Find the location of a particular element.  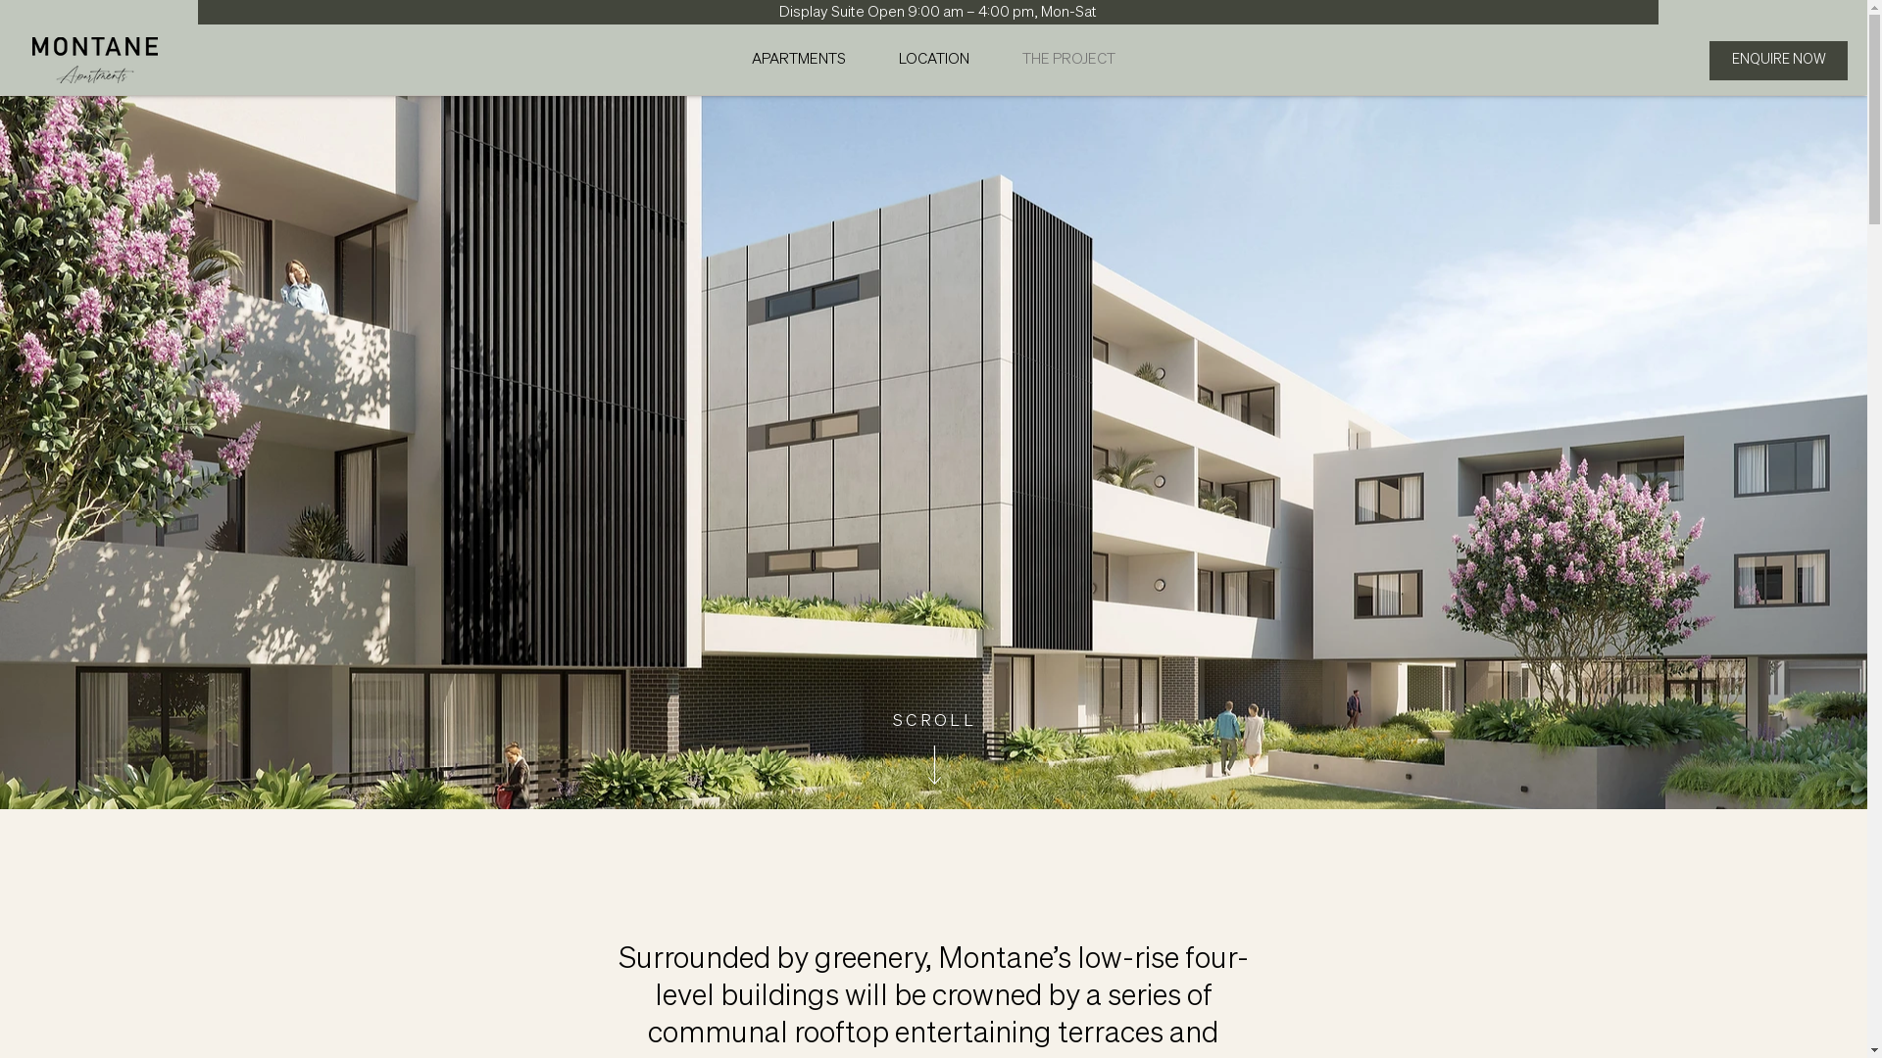

LOCATION is located at coordinates (934, 60).